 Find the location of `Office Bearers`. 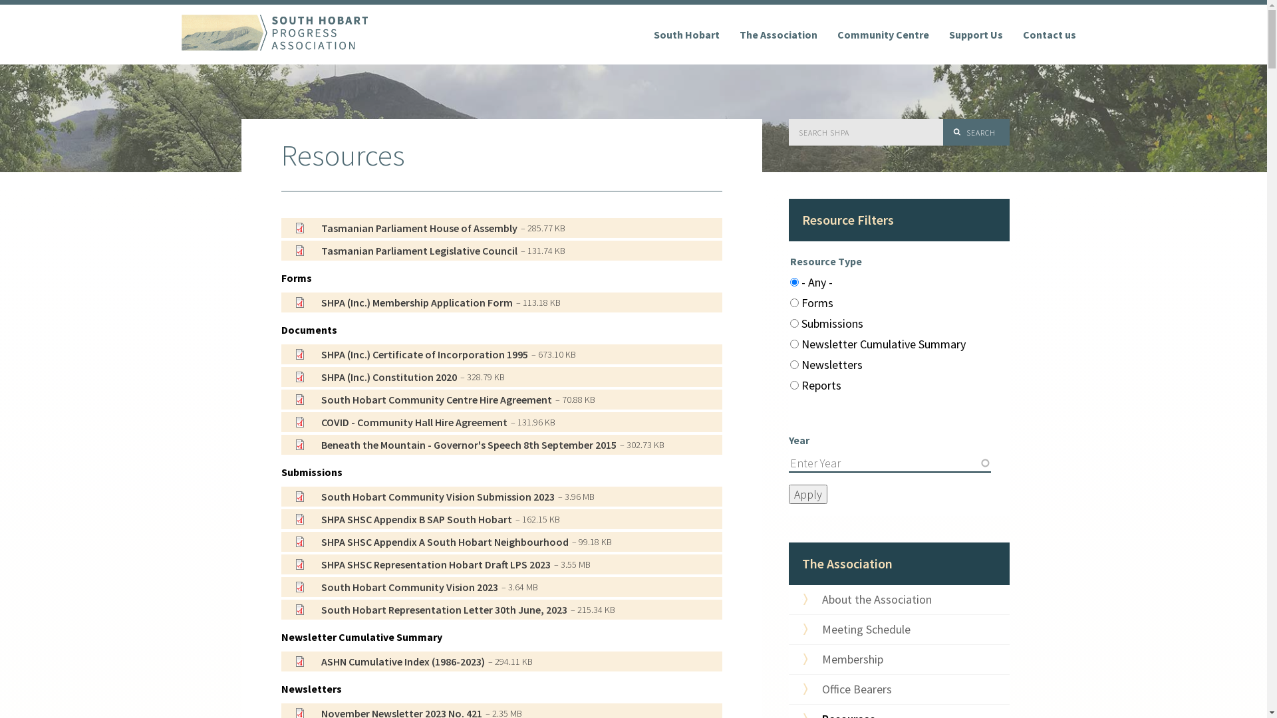

Office Bearers is located at coordinates (899, 689).